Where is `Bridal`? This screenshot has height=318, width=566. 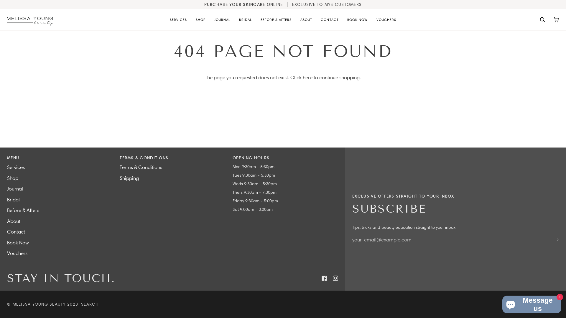
Bridal is located at coordinates (14, 200).